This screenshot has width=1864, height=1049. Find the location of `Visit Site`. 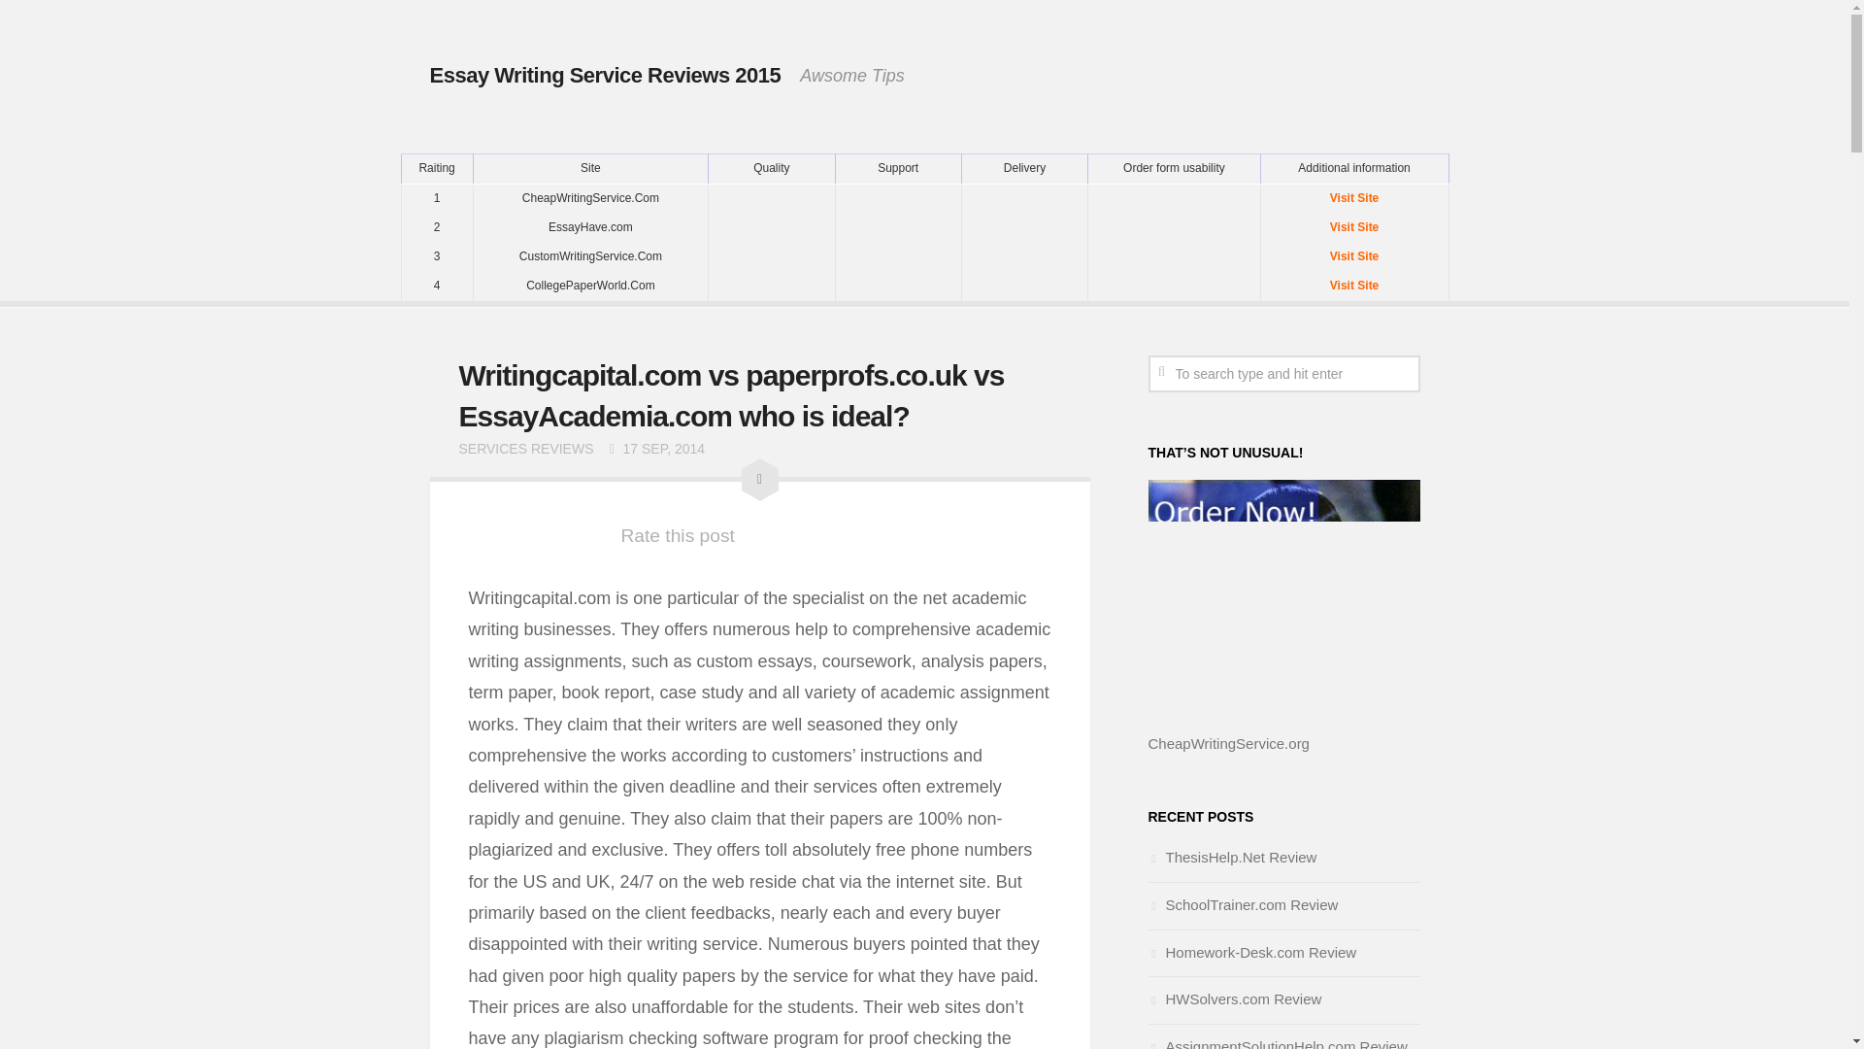

Visit Site is located at coordinates (1353, 256).